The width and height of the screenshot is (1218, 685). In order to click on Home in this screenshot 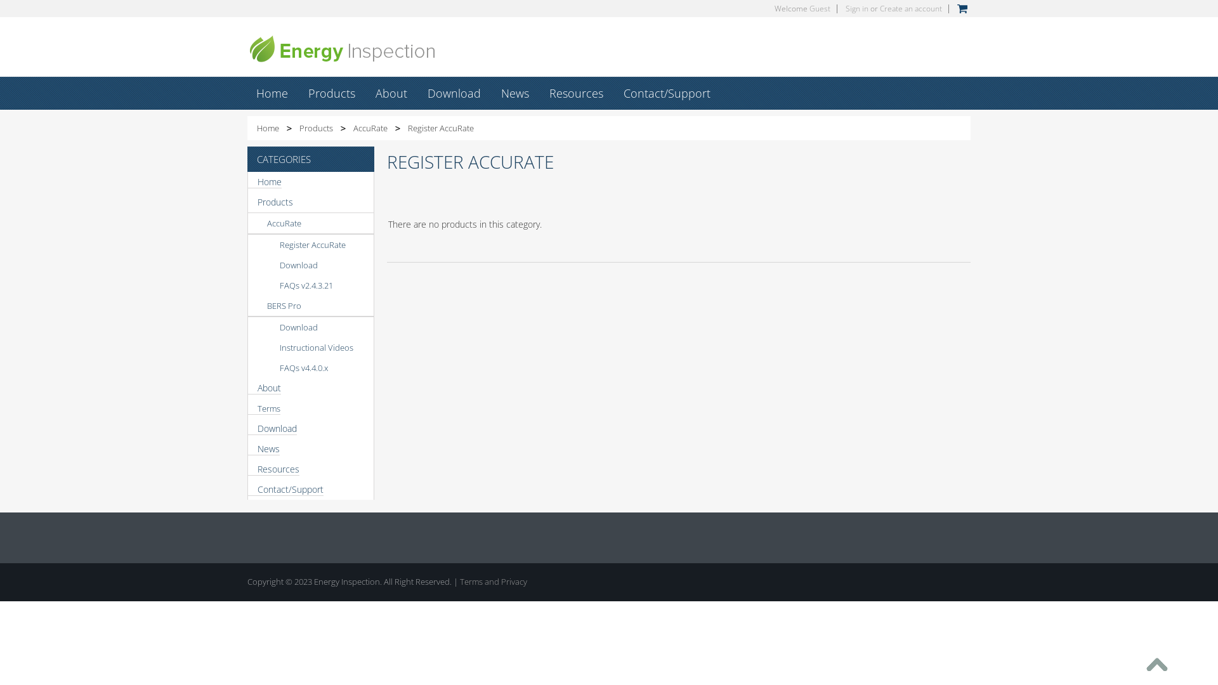, I will do `click(274, 128)`.